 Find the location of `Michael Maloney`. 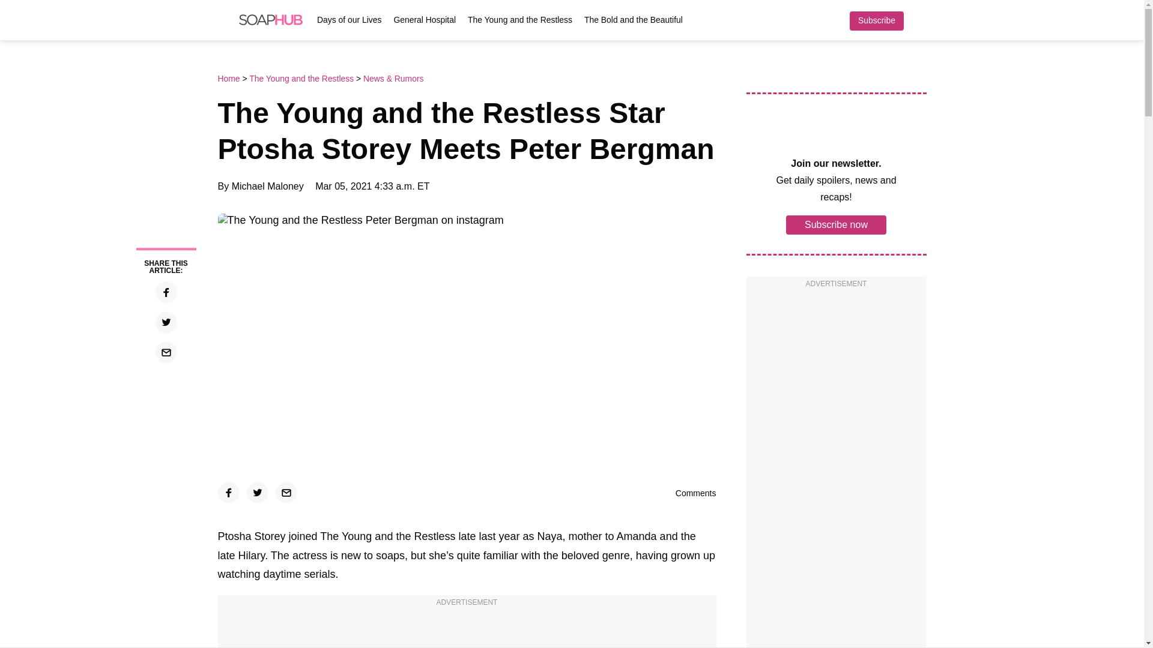

Michael Maloney is located at coordinates (268, 186).